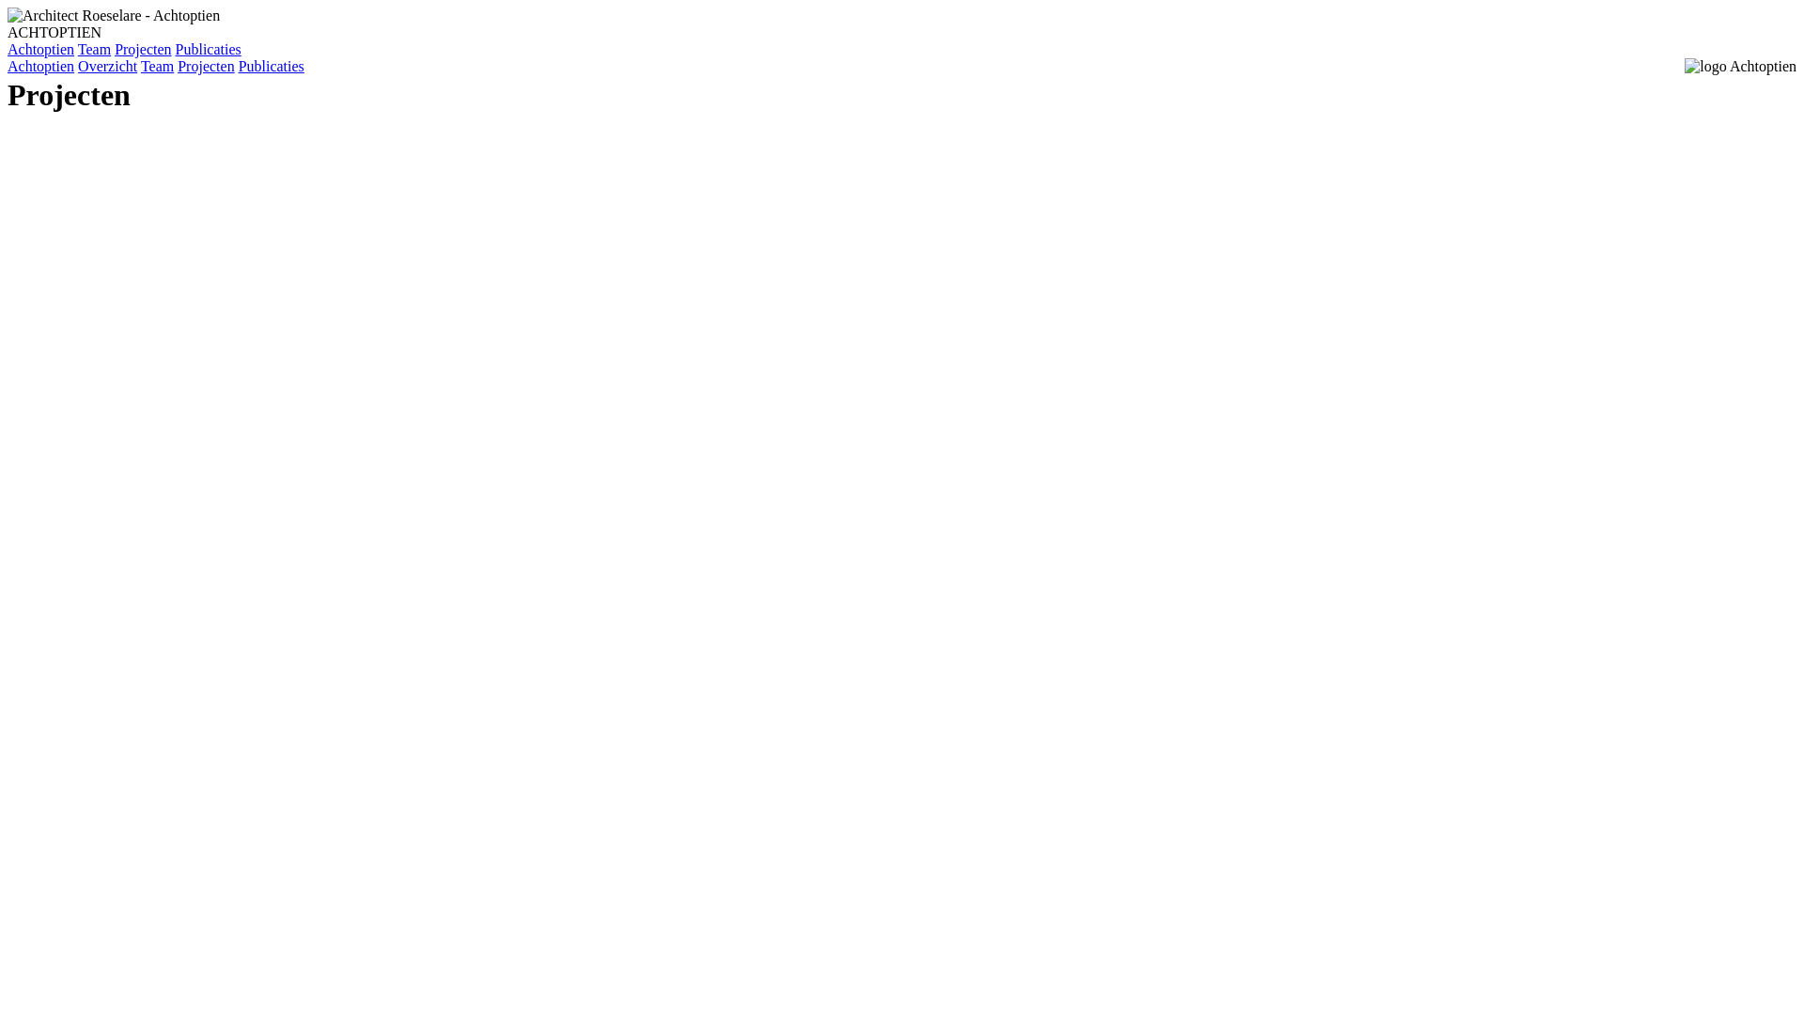 This screenshot has width=1804, height=1015. Describe the element at coordinates (143, 49) in the screenshot. I see `Projecten` at that location.